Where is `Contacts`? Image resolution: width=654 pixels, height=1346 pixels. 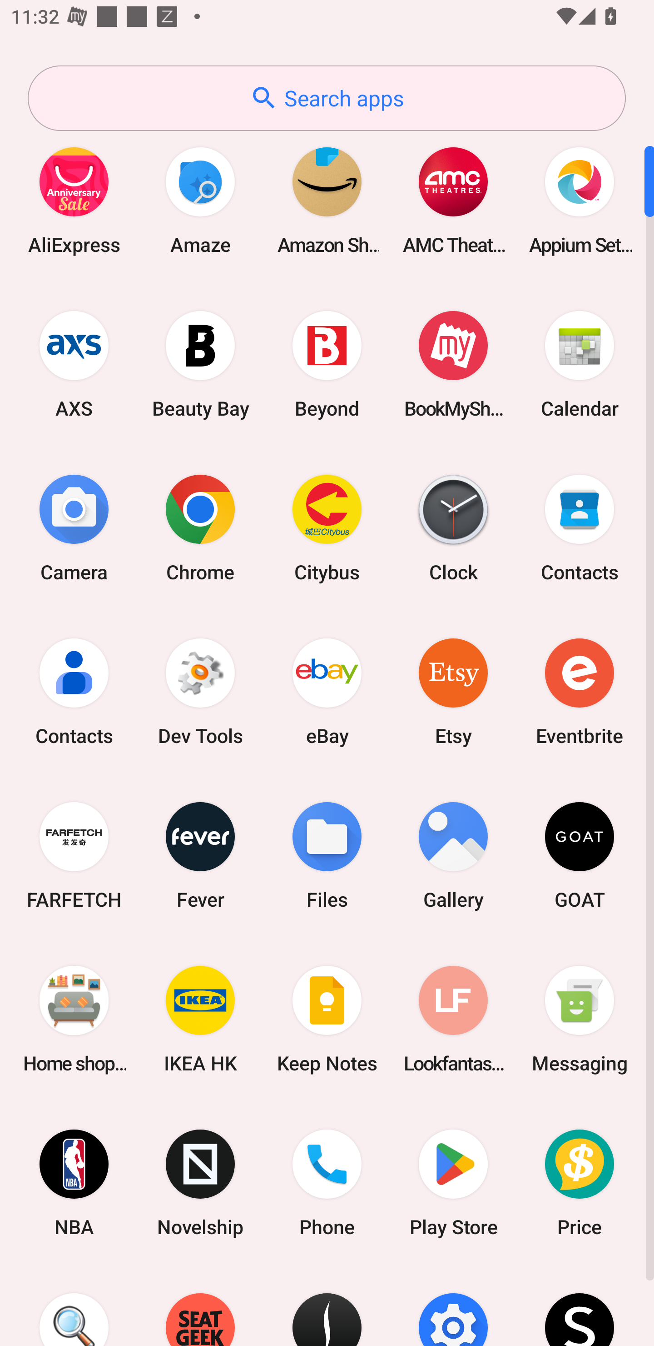
Contacts is located at coordinates (74, 691).